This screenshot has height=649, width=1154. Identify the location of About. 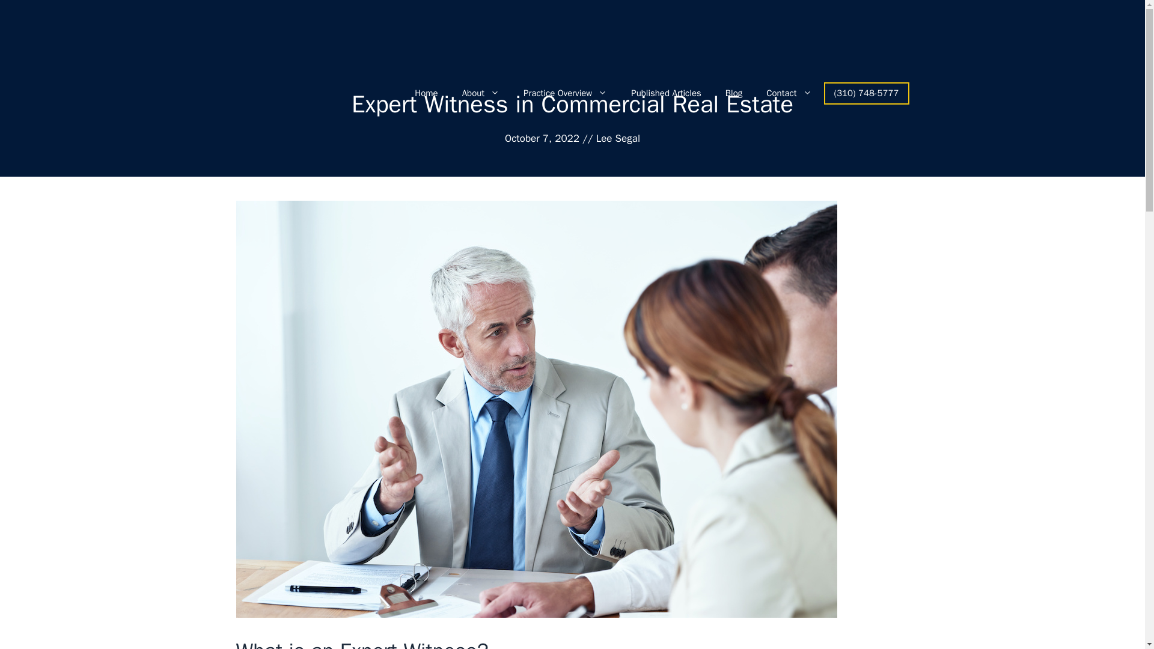
(480, 93).